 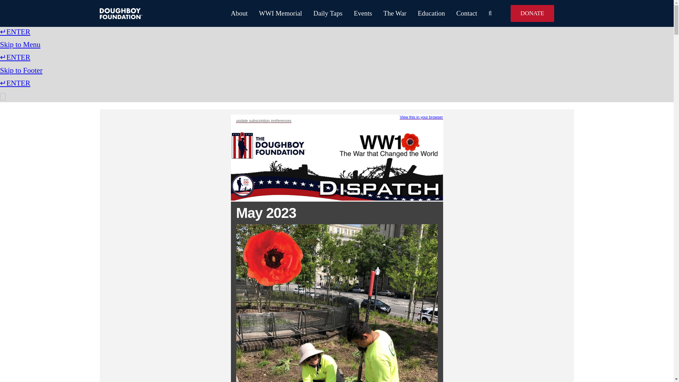 What do you see at coordinates (121, 13) in the screenshot?
I see `doughboy-logo-white-31h` at bounding box center [121, 13].